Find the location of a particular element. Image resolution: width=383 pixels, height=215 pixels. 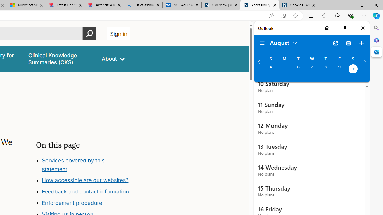

Unpin side pane is located at coordinates (345, 28).